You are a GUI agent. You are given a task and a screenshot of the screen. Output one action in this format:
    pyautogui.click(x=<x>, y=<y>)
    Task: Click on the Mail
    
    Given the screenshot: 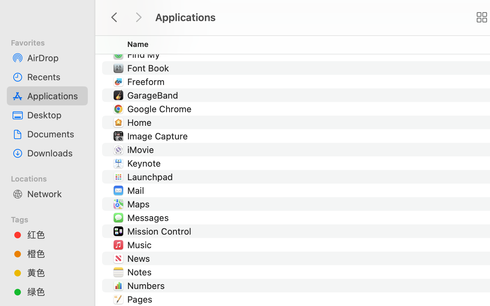 What is the action you would take?
    pyautogui.click(x=137, y=190)
    